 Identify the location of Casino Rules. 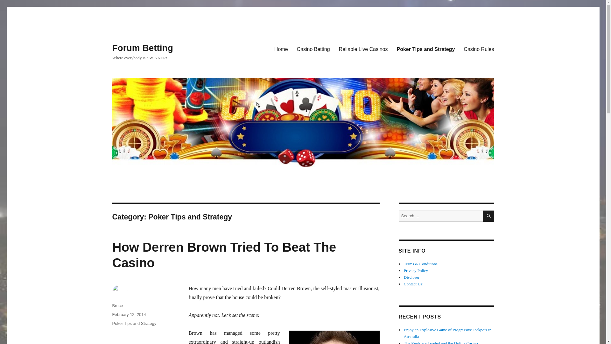
(479, 49).